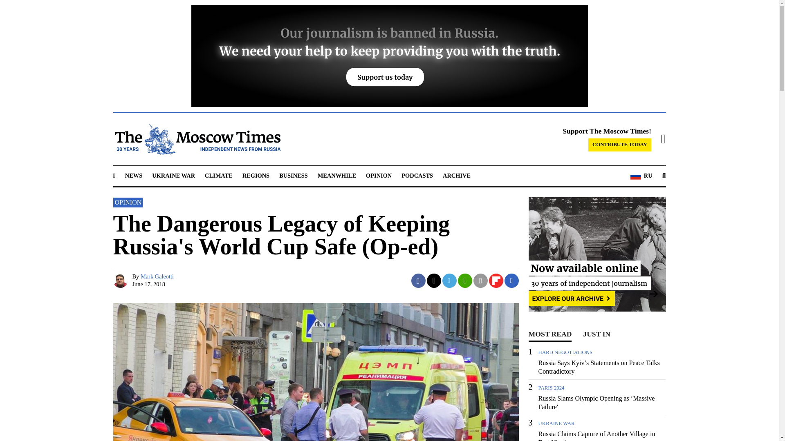 The height and width of the screenshot is (441, 785). I want to click on BUSINESS, so click(294, 176).